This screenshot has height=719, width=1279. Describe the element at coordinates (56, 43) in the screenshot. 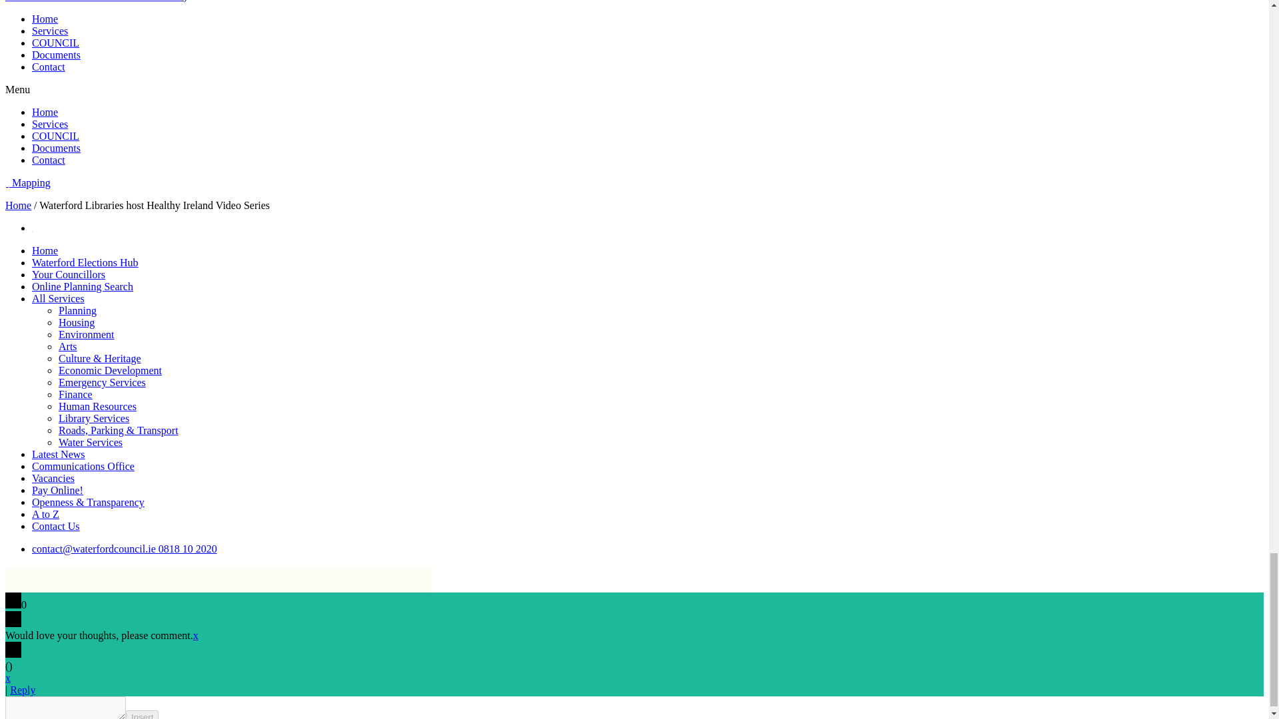

I see `COUNCIL` at that location.